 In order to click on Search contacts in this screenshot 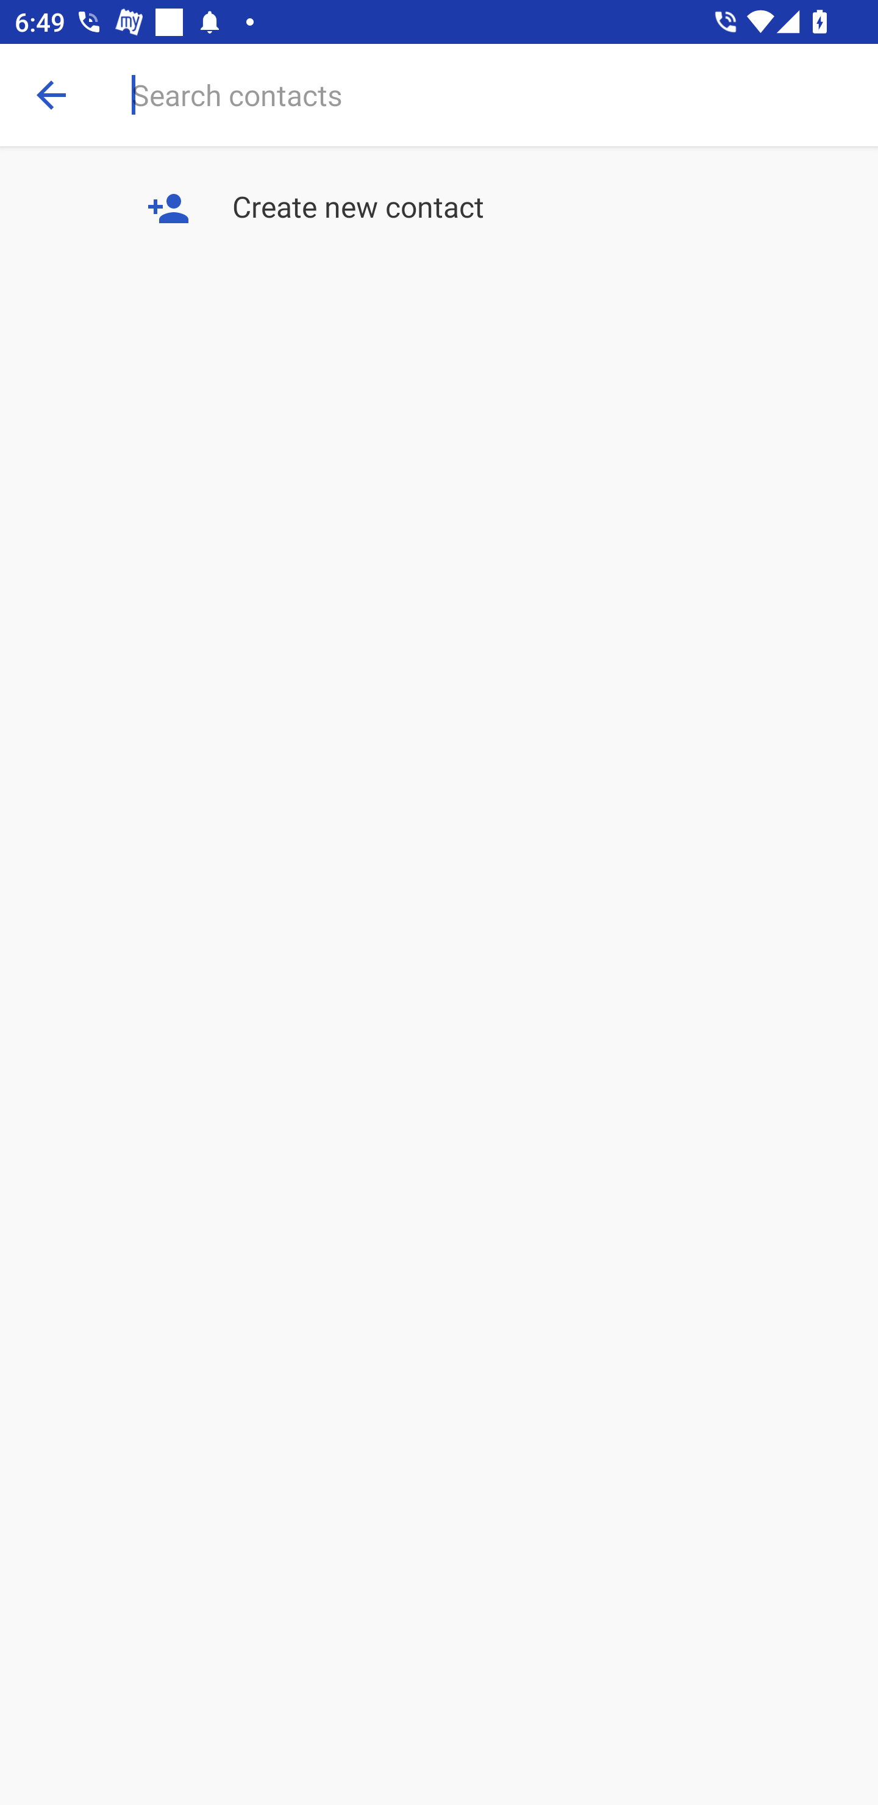, I will do `click(505, 95)`.